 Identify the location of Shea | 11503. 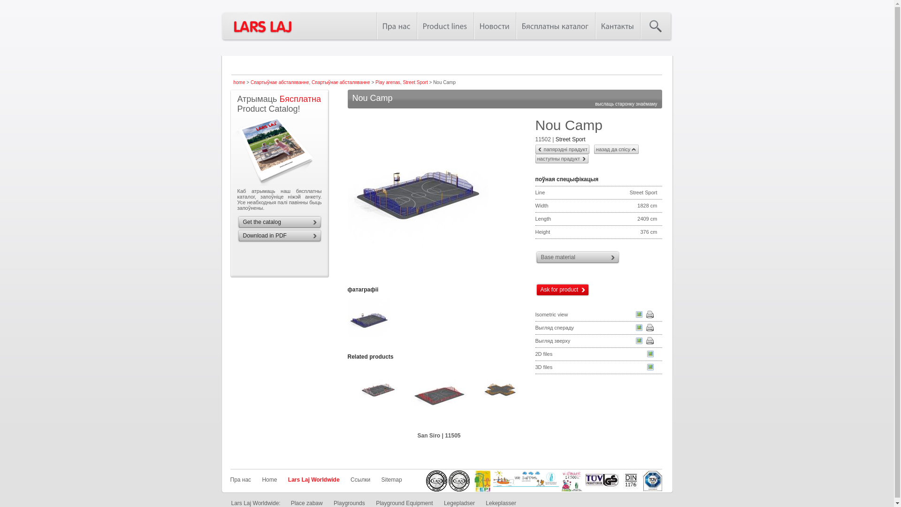
(317, 396).